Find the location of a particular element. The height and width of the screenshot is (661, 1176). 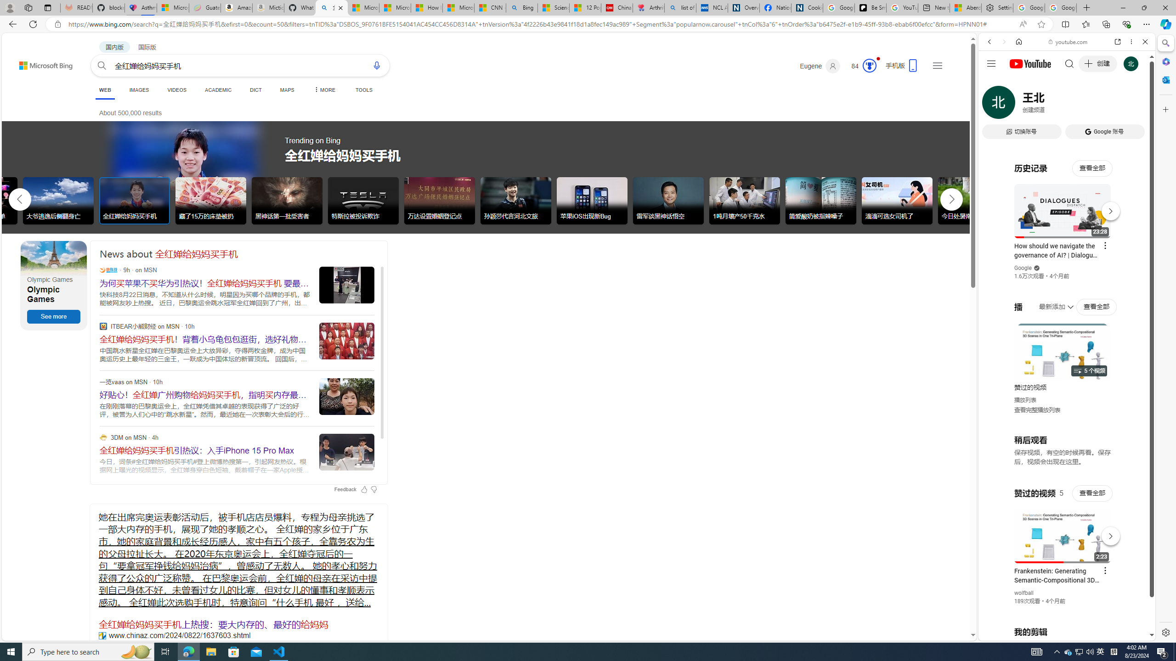

YouTube is located at coordinates (1063, 529).